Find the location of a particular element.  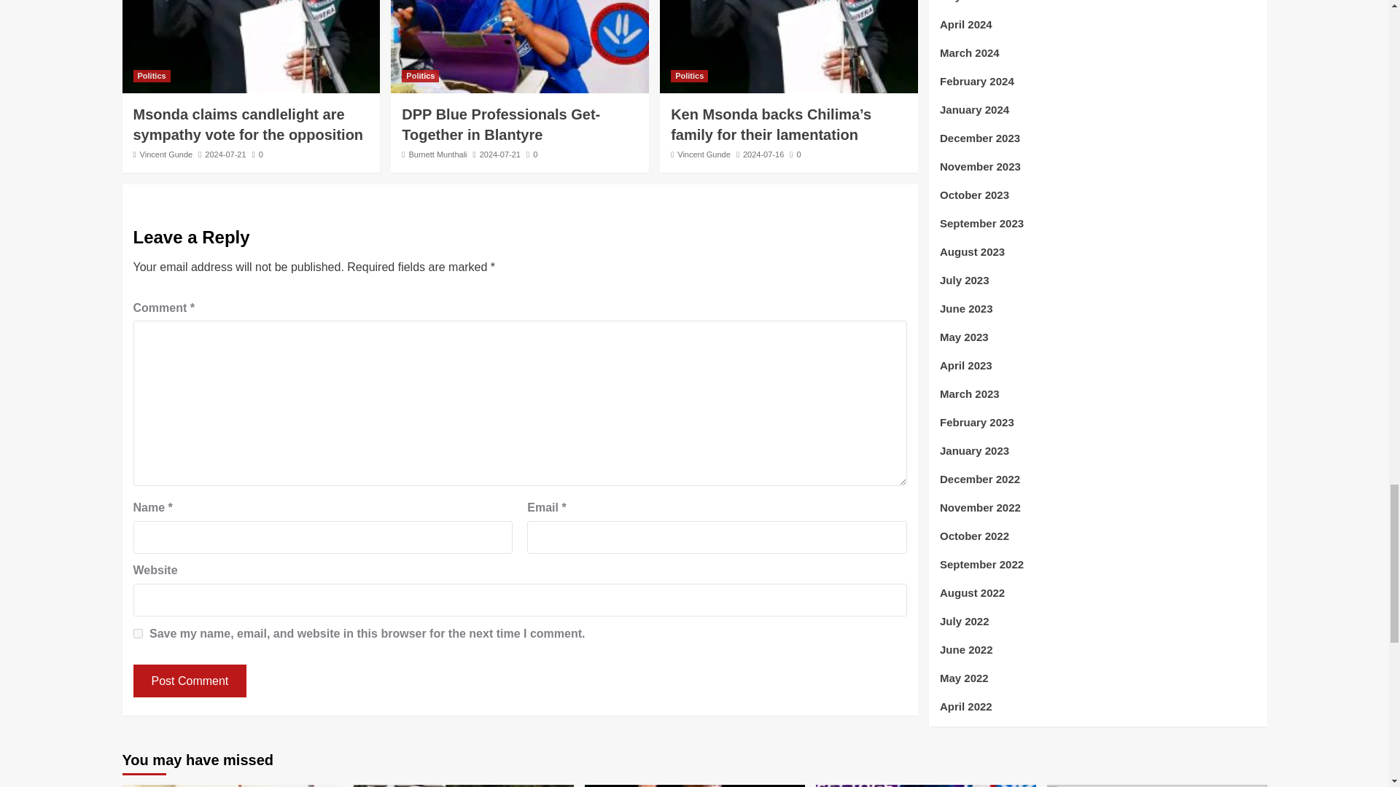

2024-07-21 is located at coordinates (225, 154).